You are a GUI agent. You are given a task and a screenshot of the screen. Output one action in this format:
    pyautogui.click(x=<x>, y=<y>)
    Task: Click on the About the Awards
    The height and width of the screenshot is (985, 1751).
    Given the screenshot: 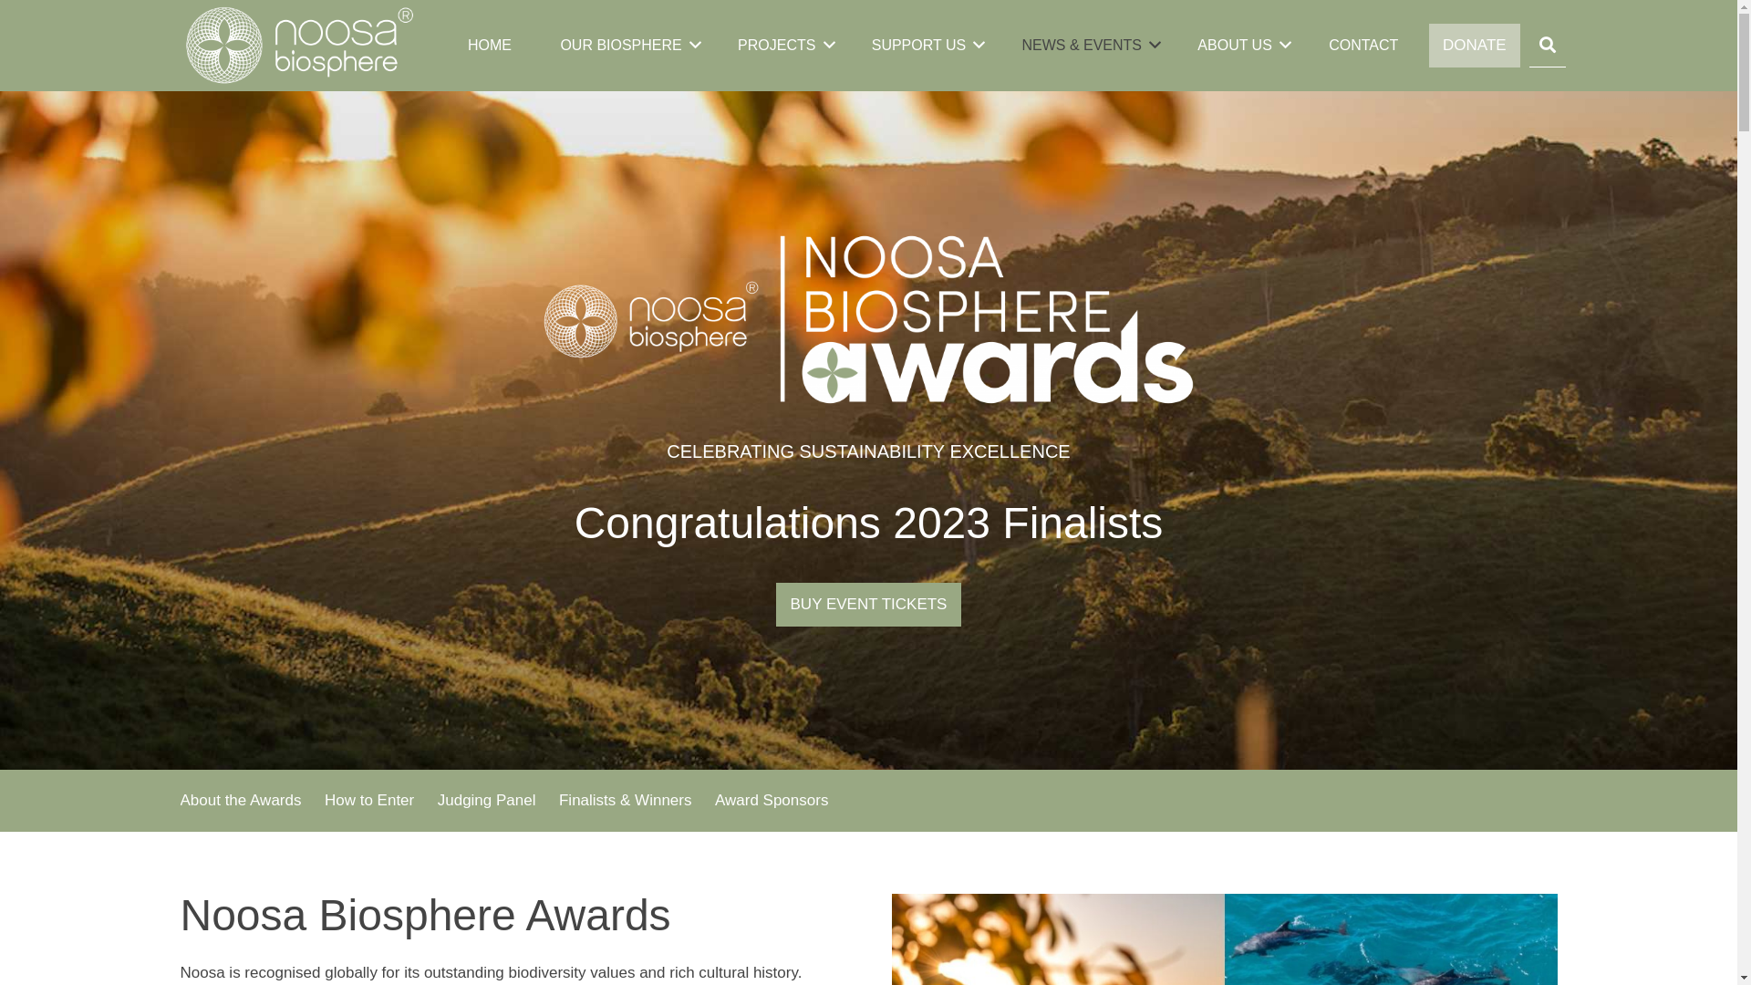 What is the action you would take?
    pyautogui.click(x=241, y=801)
    